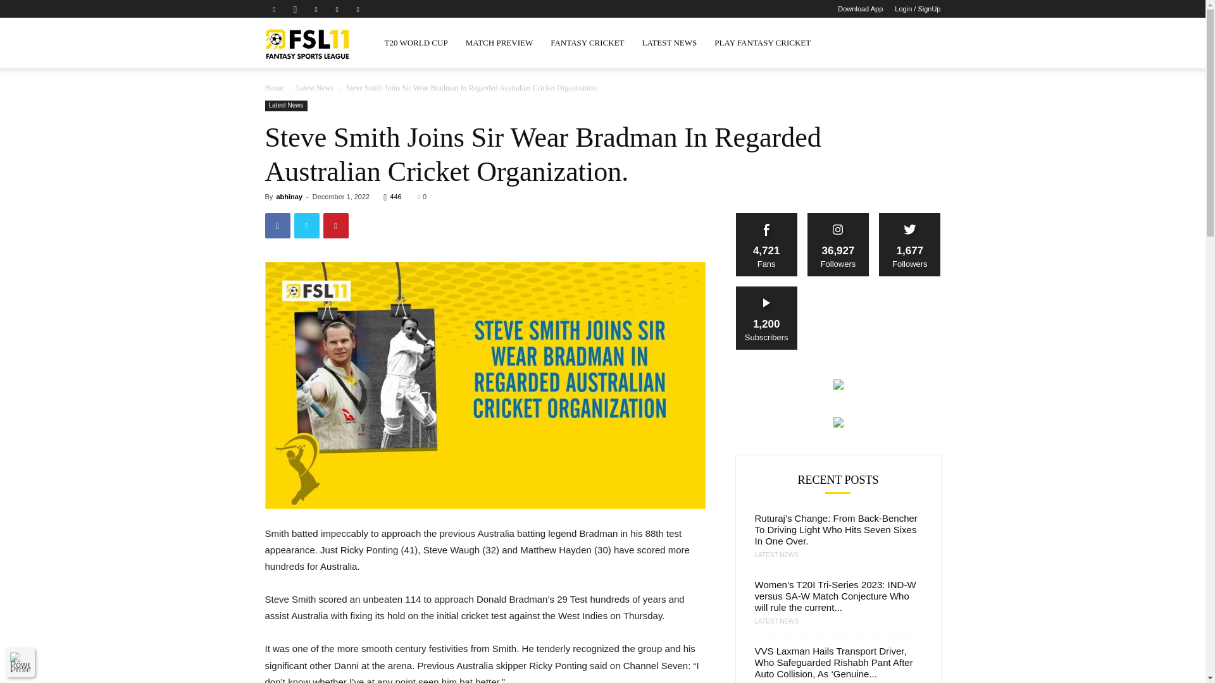 This screenshot has height=683, width=1215. Describe the element at coordinates (314, 87) in the screenshot. I see `Latest News` at that location.